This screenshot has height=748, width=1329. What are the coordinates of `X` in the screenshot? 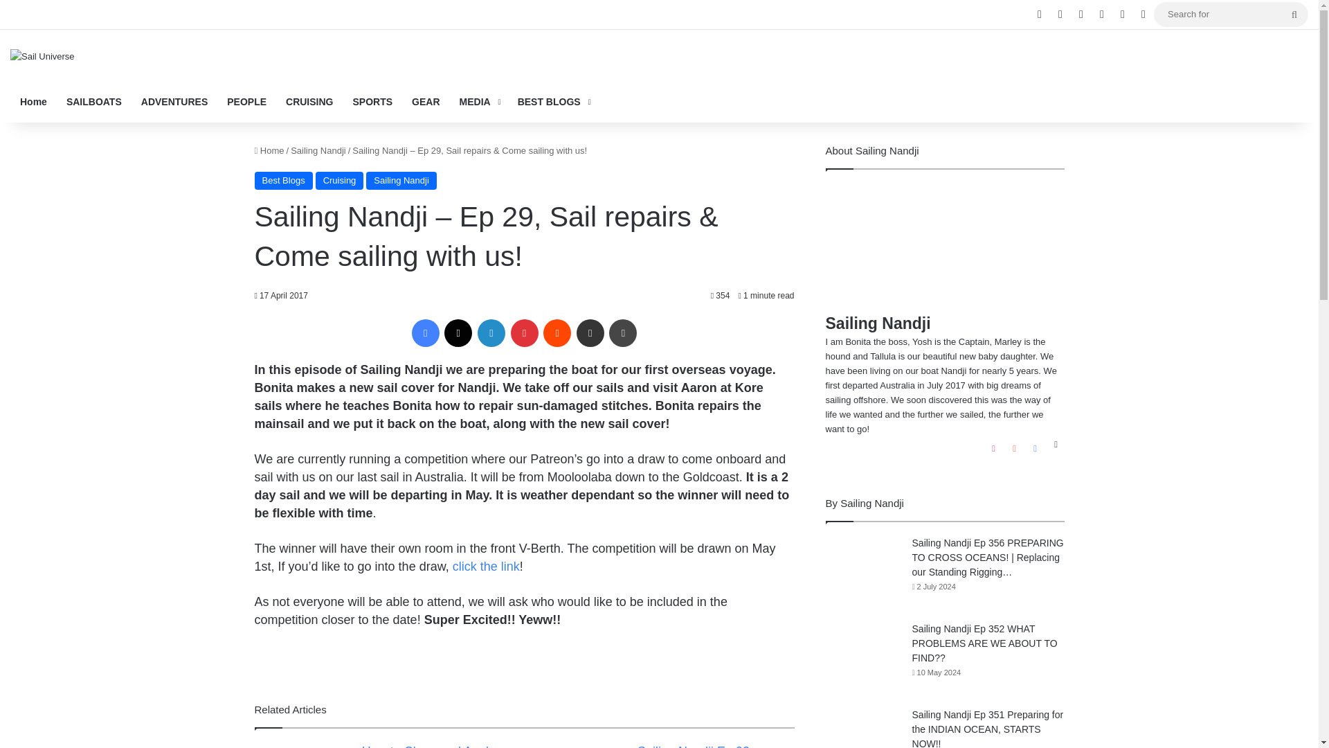 It's located at (458, 333).